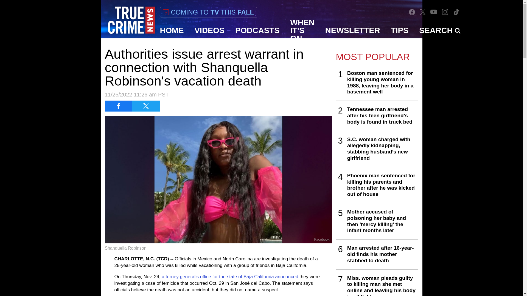 The image size is (527, 296). Describe the element at coordinates (210, 30) in the screenshot. I see `VIDEOS` at that location.